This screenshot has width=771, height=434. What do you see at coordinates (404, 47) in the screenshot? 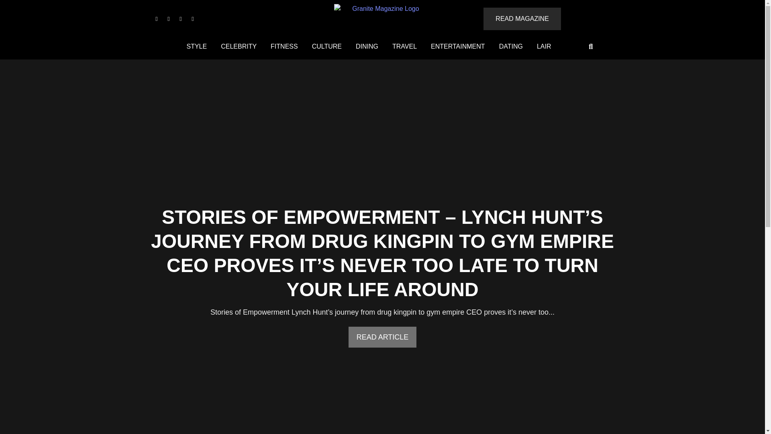
I see `TRAVEL` at bounding box center [404, 47].